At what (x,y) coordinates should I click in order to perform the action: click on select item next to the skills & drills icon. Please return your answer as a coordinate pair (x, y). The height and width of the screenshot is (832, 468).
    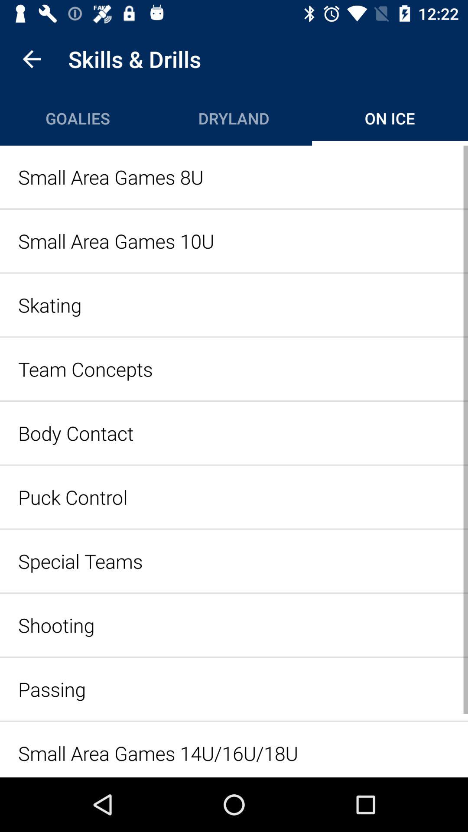
    Looking at the image, I should click on (32, 59).